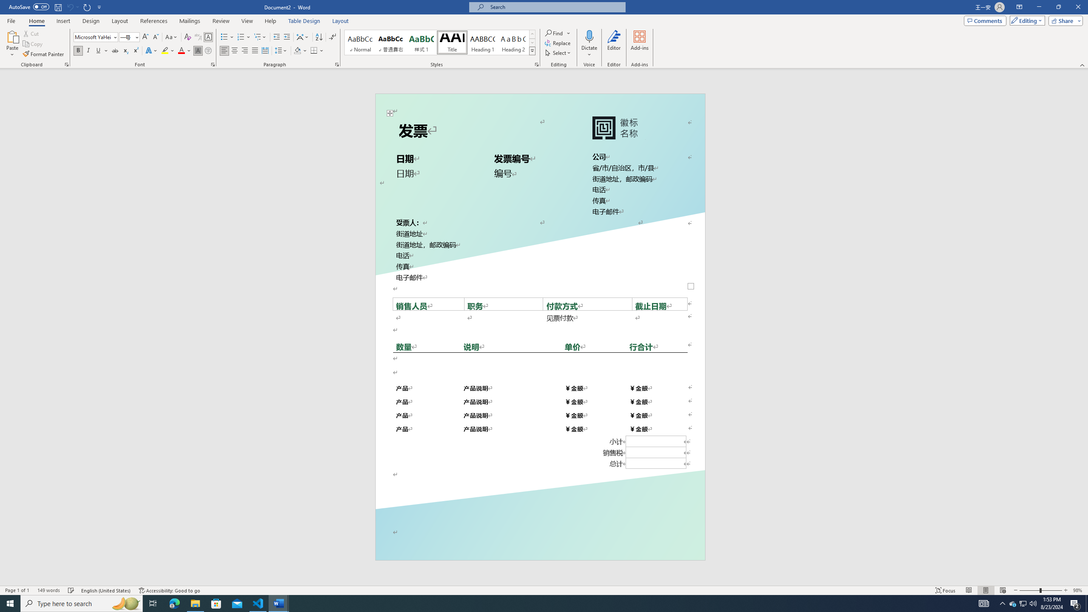  Describe the element at coordinates (1058, 7) in the screenshot. I see `Restore Down` at that location.